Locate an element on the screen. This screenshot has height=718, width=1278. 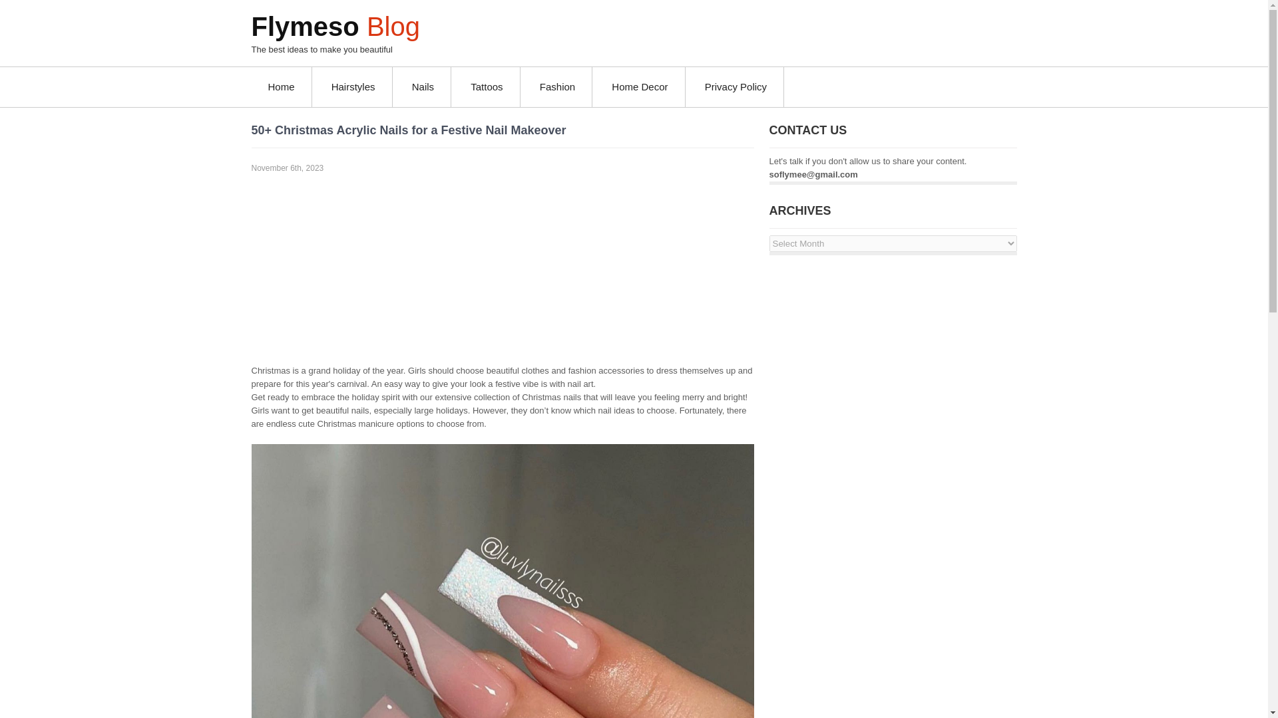
Advertisement is located at coordinates (503, 268).